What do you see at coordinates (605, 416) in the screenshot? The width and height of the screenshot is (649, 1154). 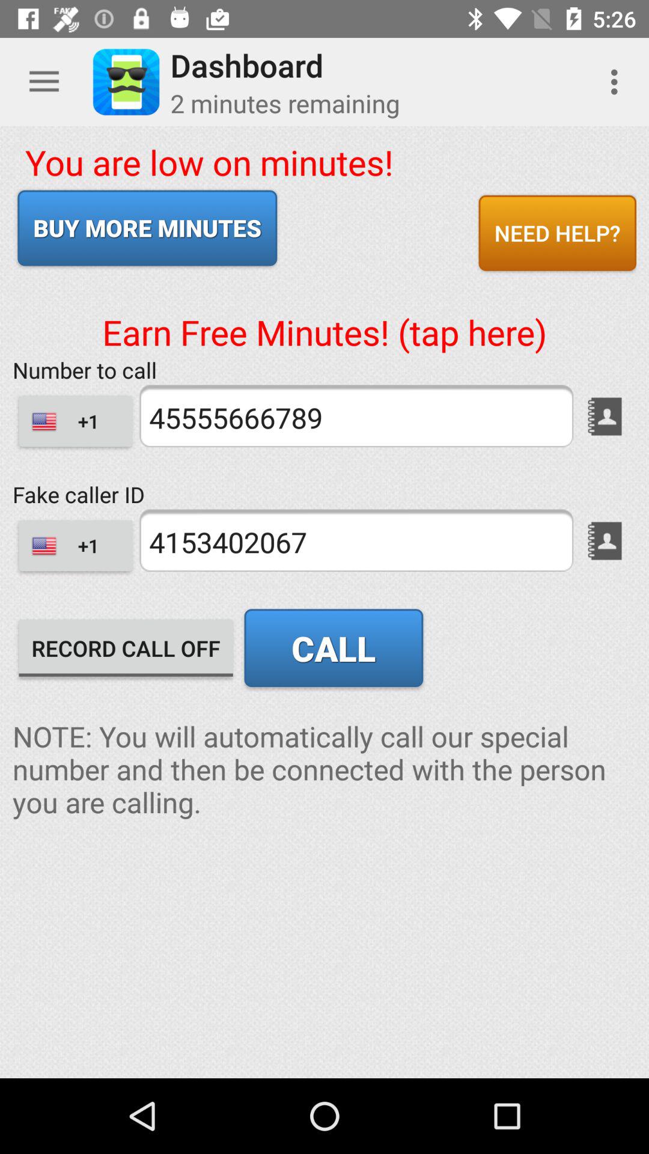 I see `go contacts` at bounding box center [605, 416].